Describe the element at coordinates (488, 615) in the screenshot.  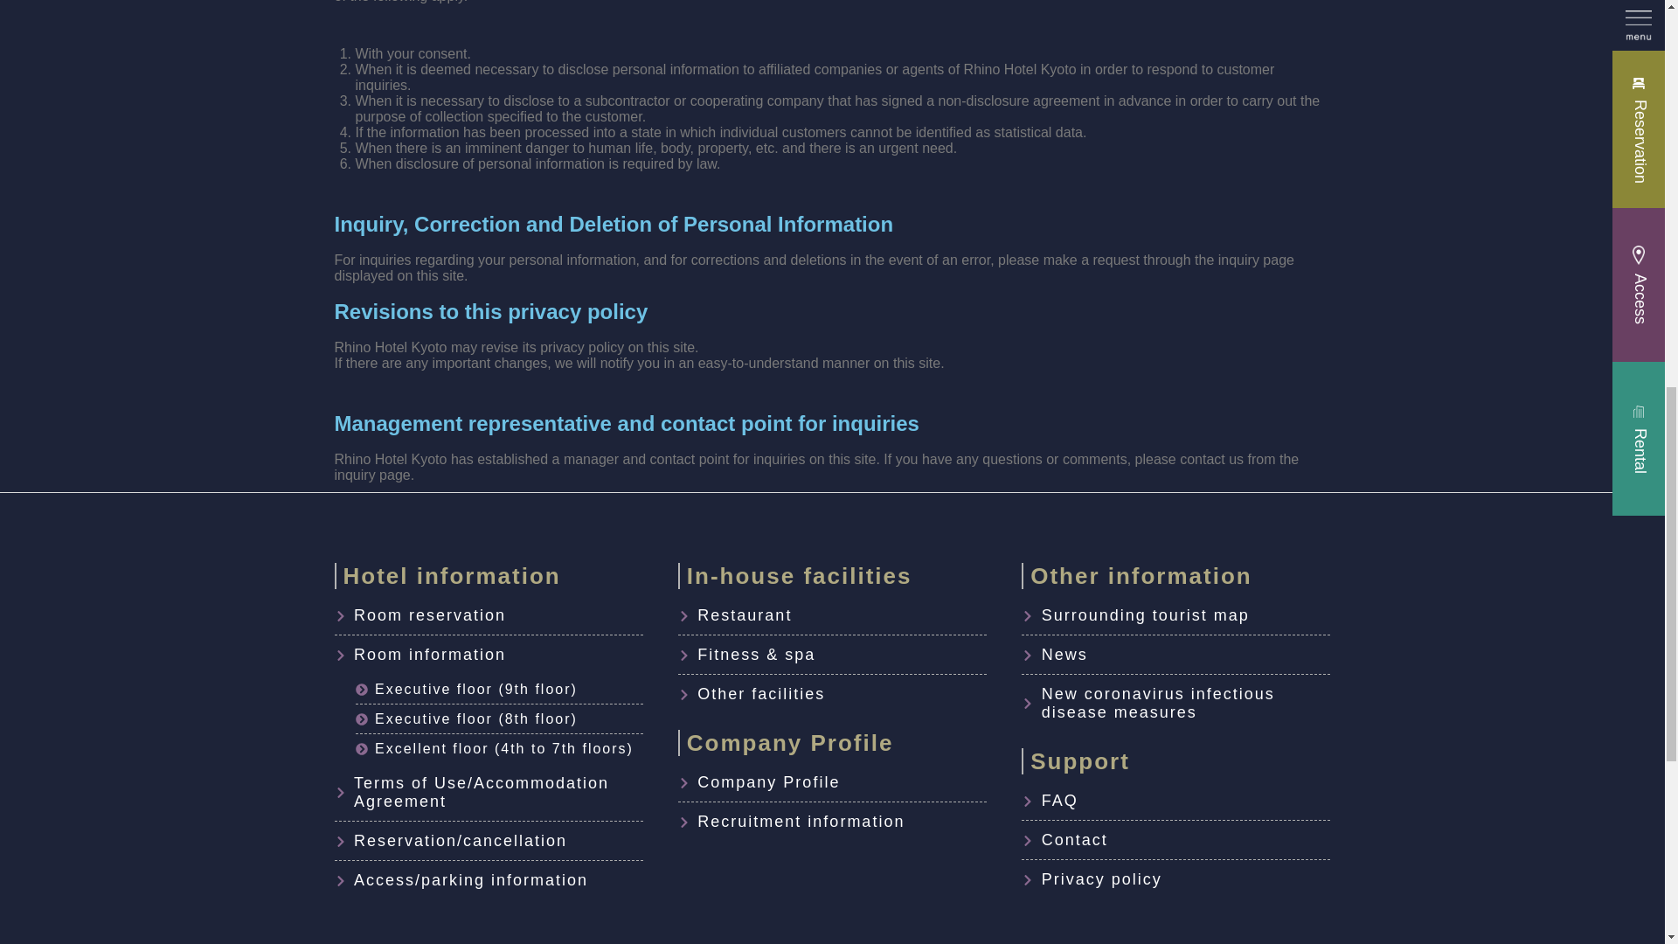
I see `Room reservation` at that location.